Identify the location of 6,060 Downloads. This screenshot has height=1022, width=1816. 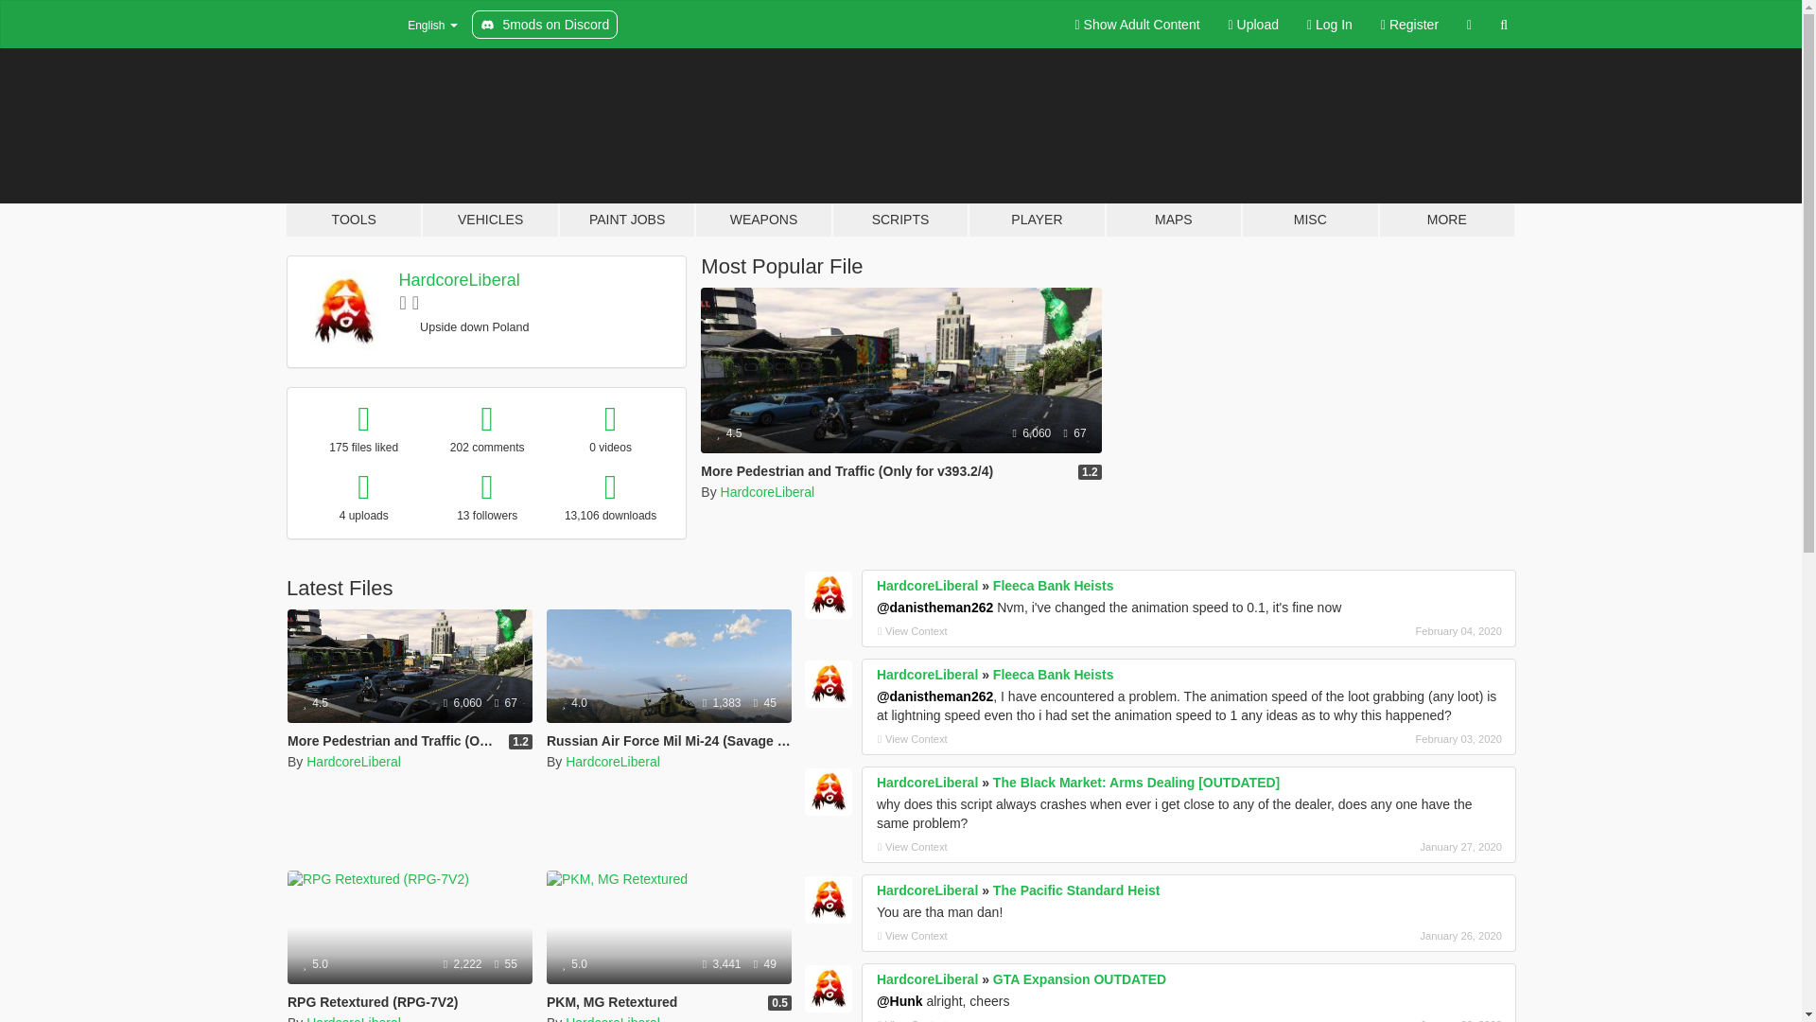
(463, 702).